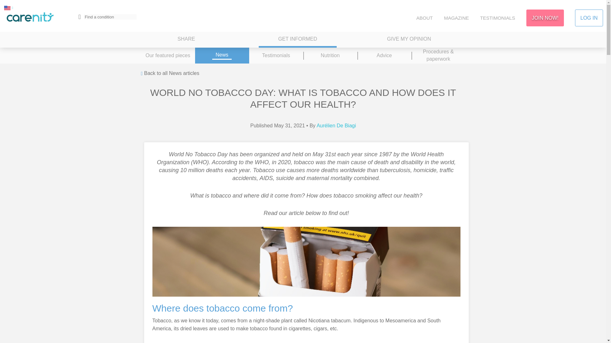 This screenshot has height=343, width=611. Describe the element at coordinates (384, 55) in the screenshot. I see `Advice` at that location.